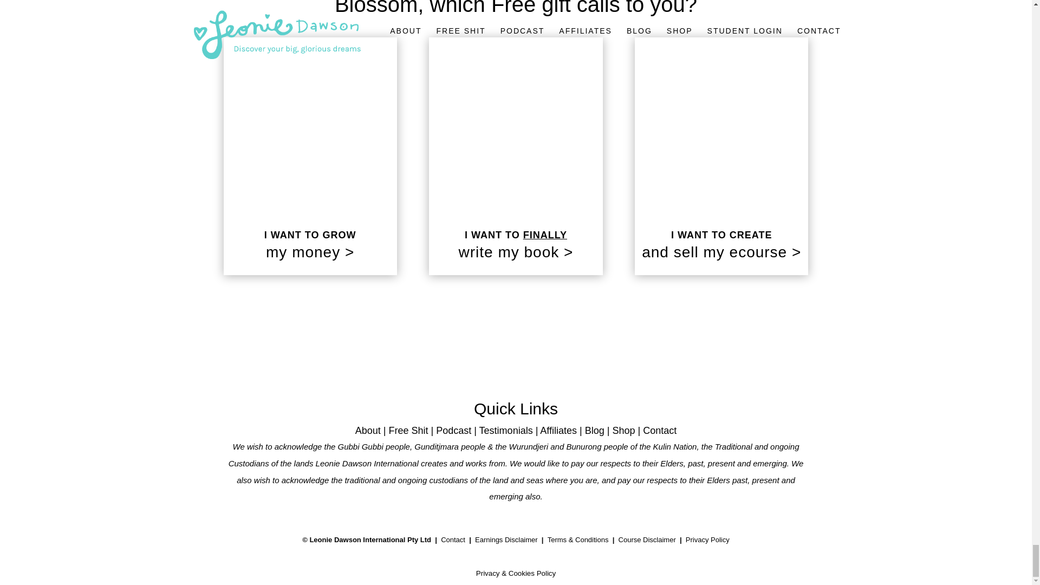 Image resolution: width=1040 pixels, height=585 pixels. I want to click on Blog, so click(594, 430).